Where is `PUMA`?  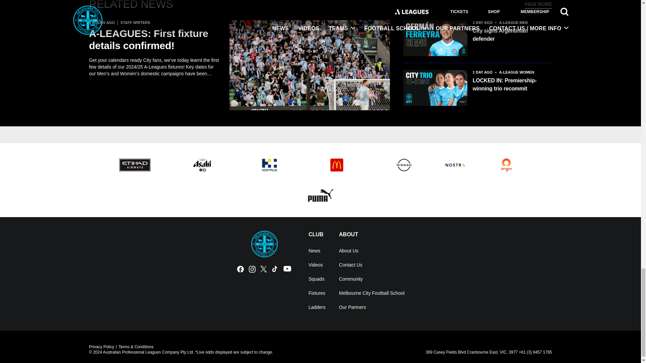 PUMA is located at coordinates (320, 195).